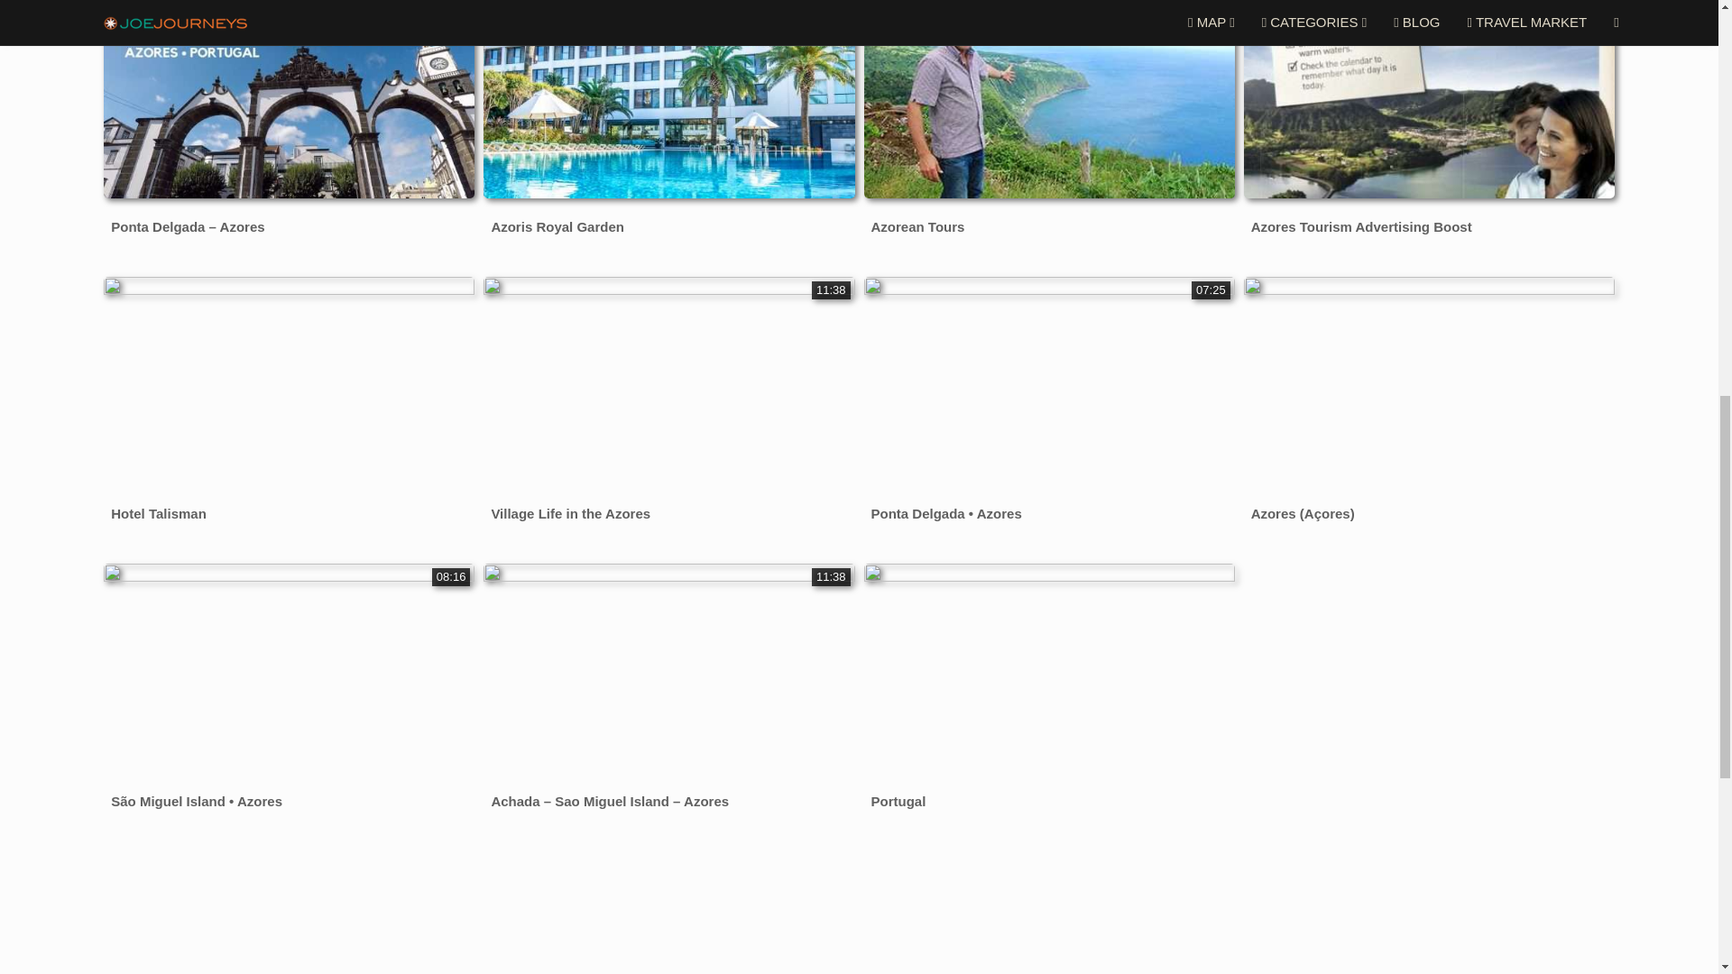 The width and height of the screenshot is (1732, 974). What do you see at coordinates (898, 801) in the screenshot?
I see `Portugal` at bounding box center [898, 801].